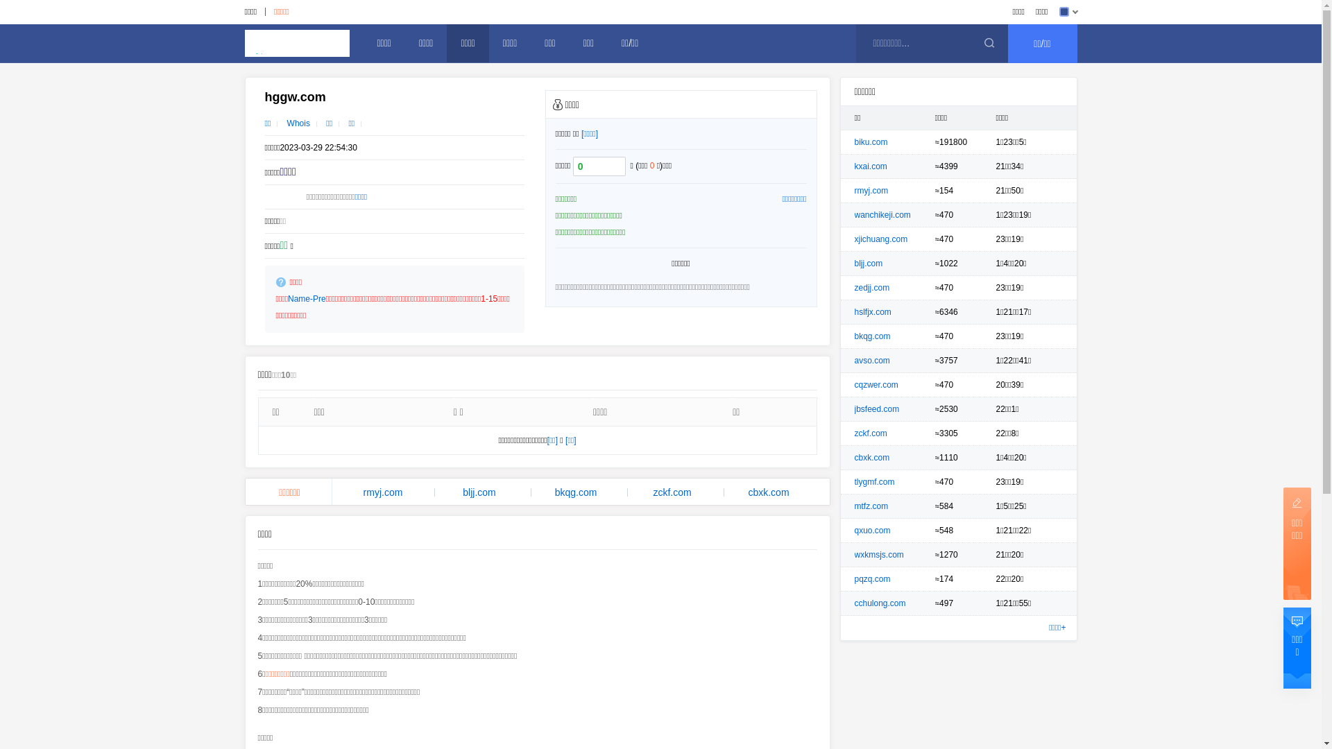 The image size is (1332, 749). Describe the element at coordinates (873, 531) in the screenshot. I see `qxuo.com` at that location.